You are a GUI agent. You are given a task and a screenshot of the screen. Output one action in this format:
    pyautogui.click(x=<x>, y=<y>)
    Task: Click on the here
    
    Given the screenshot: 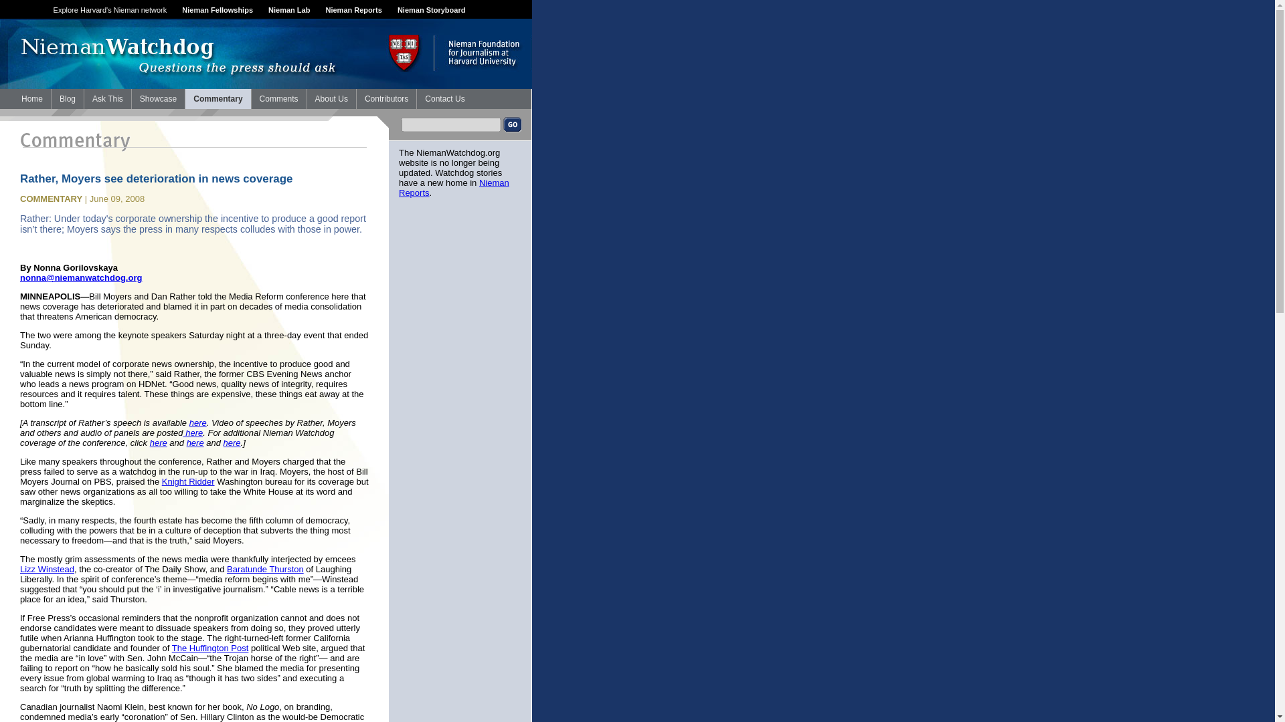 What is the action you would take?
    pyautogui.click(x=198, y=423)
    